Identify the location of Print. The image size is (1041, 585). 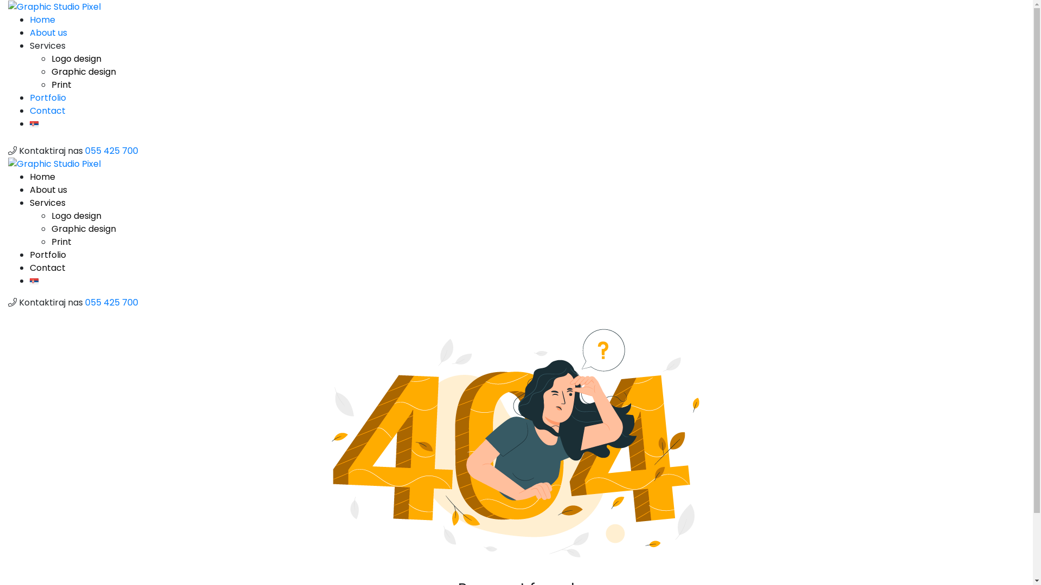
(62, 84).